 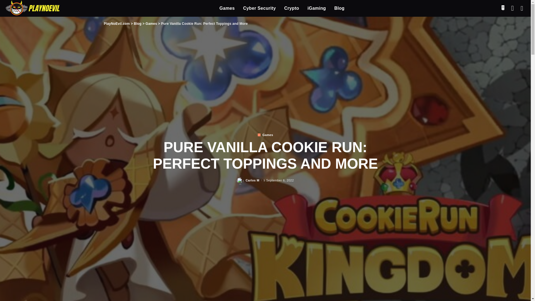 I want to click on PlayNoEvil.com, so click(x=32, y=8).